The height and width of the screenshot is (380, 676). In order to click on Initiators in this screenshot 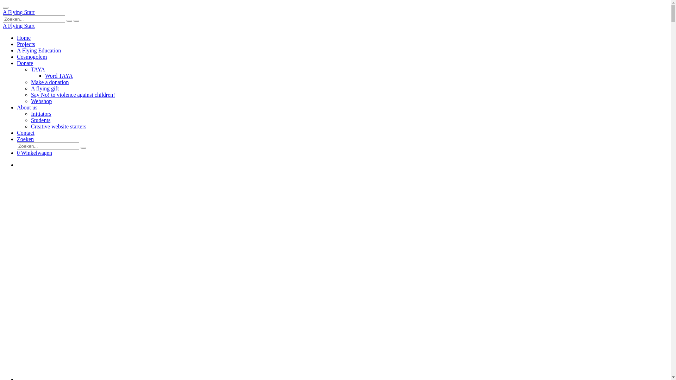, I will do `click(41, 114)`.